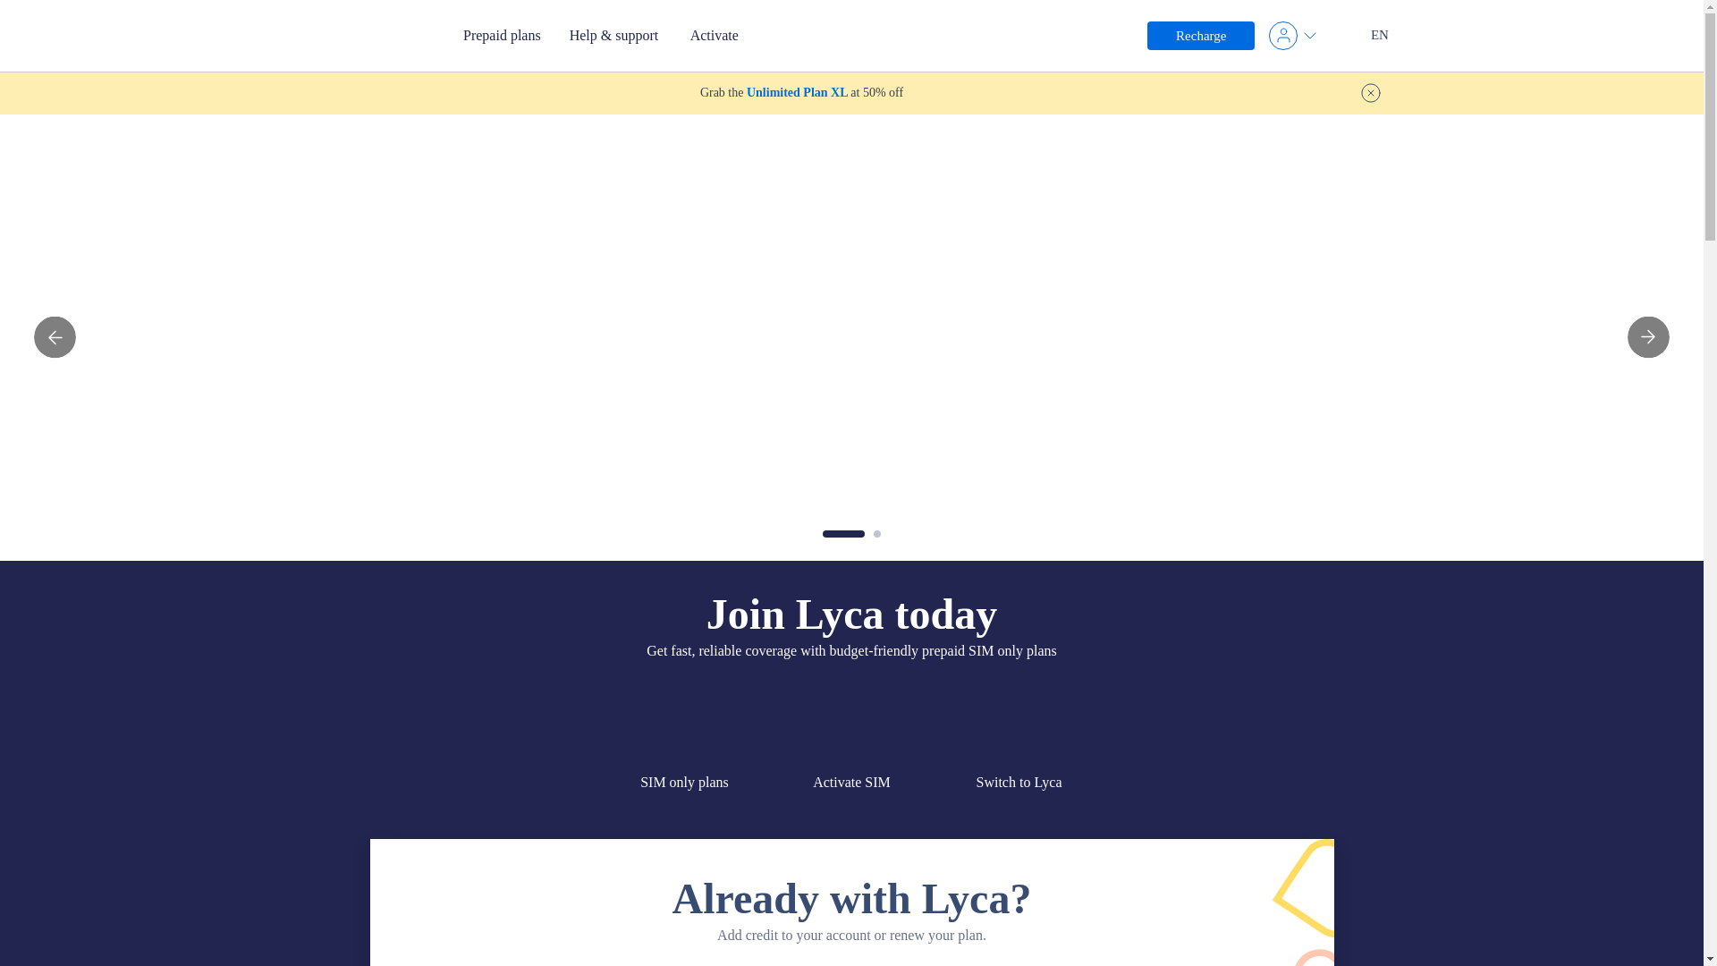 The image size is (1717, 966). I want to click on Activate SIM, so click(851, 784).